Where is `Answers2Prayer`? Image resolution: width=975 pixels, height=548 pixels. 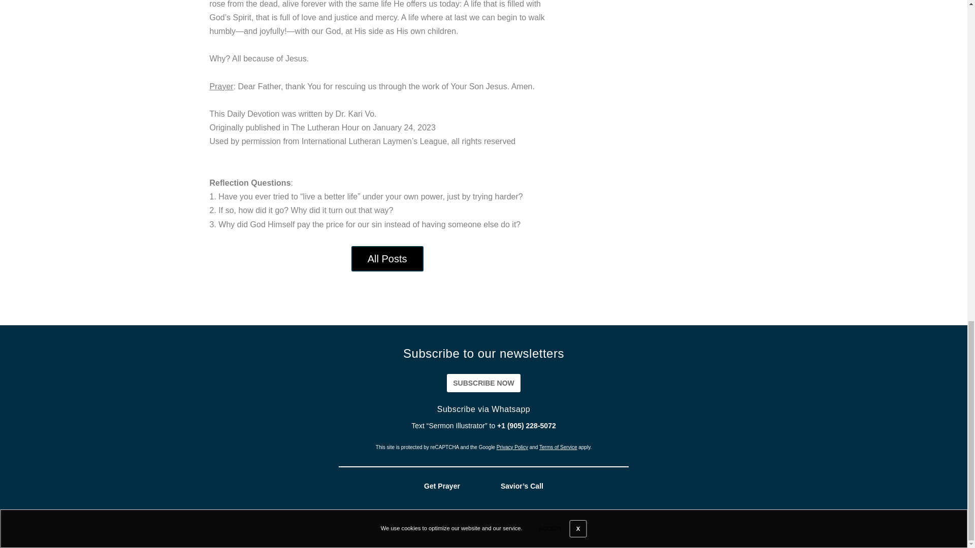
Answers2Prayer is located at coordinates (585, 531).